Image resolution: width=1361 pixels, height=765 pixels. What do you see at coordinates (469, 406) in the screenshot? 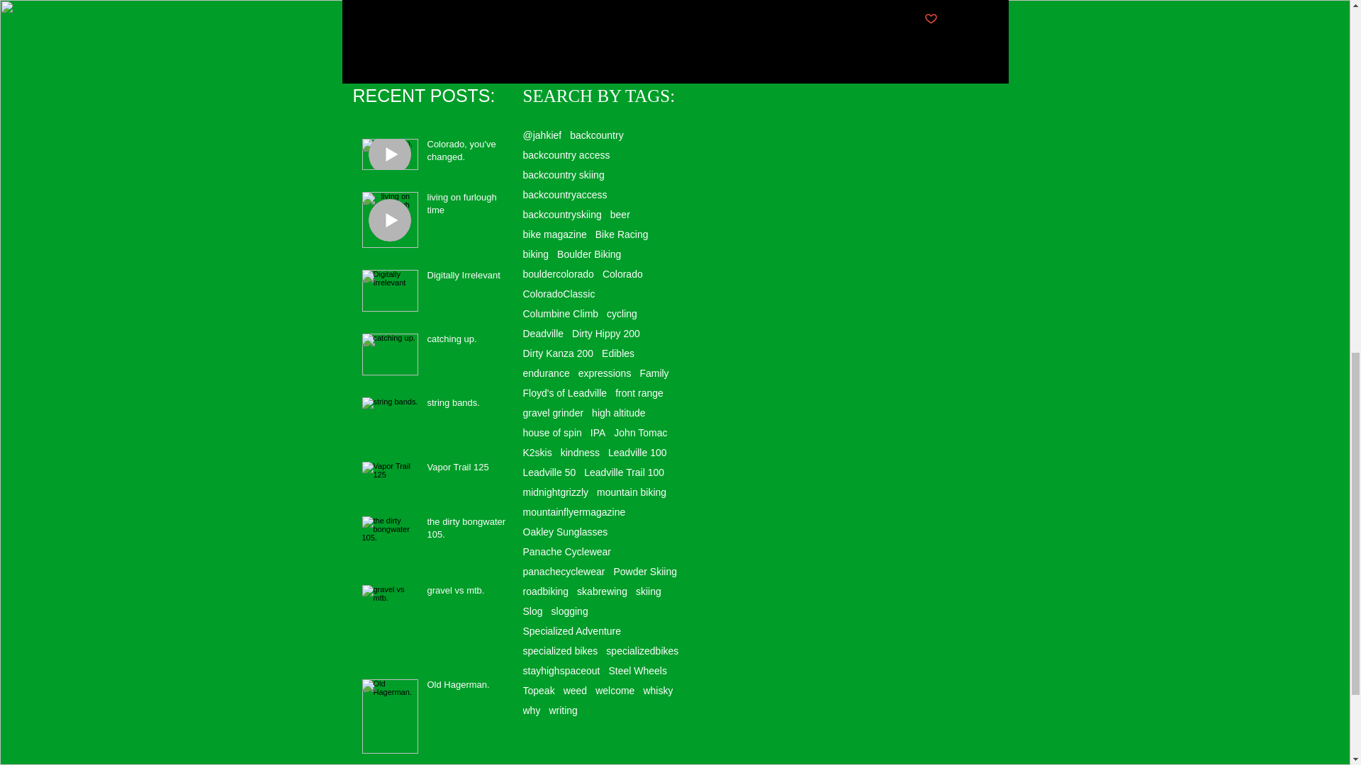
I see `string bands.` at bounding box center [469, 406].